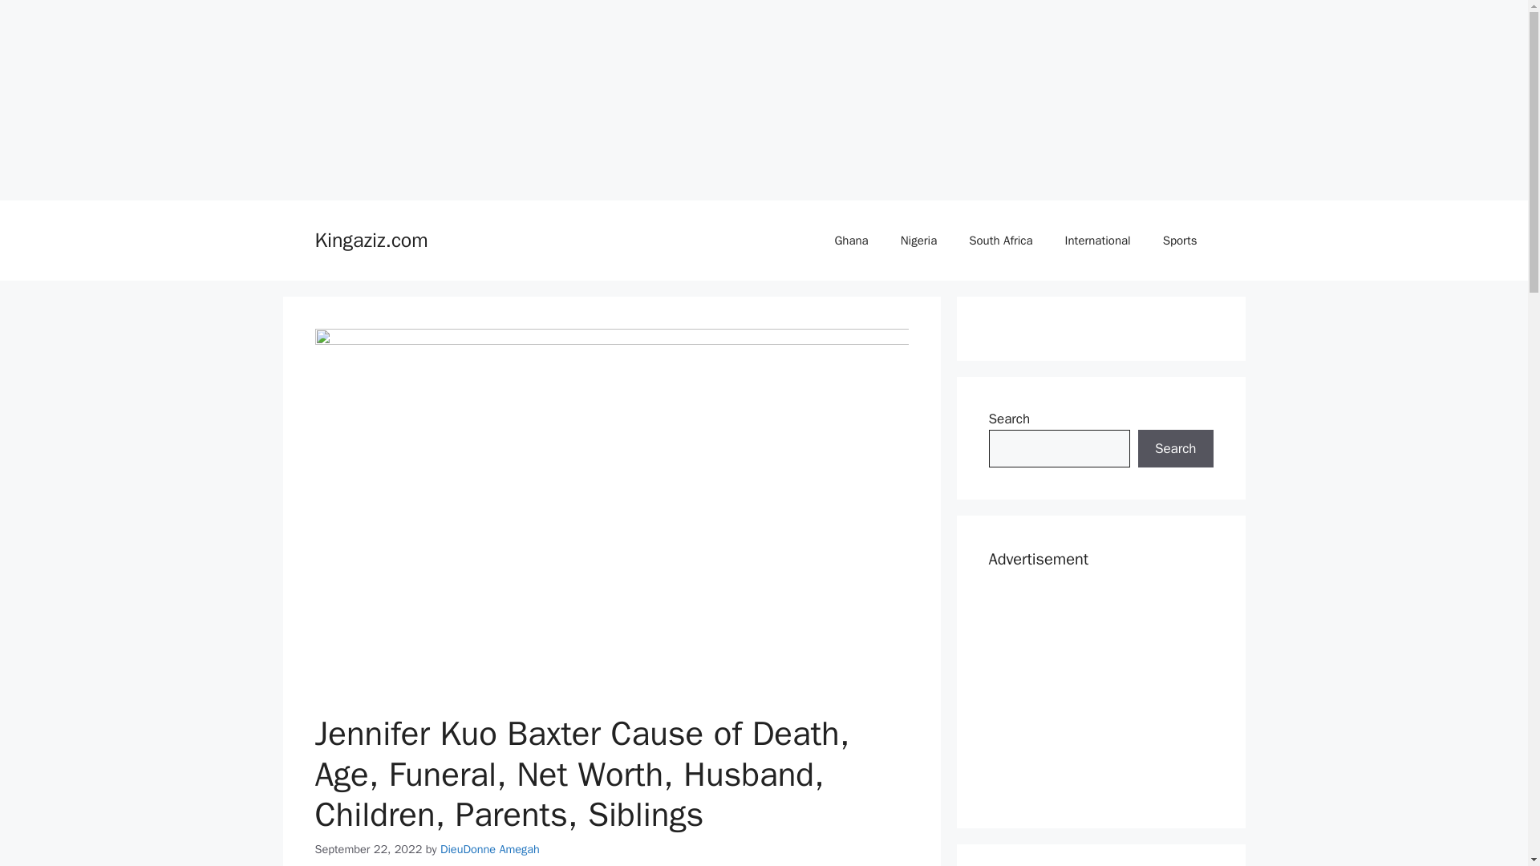  Describe the element at coordinates (490, 848) in the screenshot. I see `View all posts by DieuDonne Amegah` at that location.